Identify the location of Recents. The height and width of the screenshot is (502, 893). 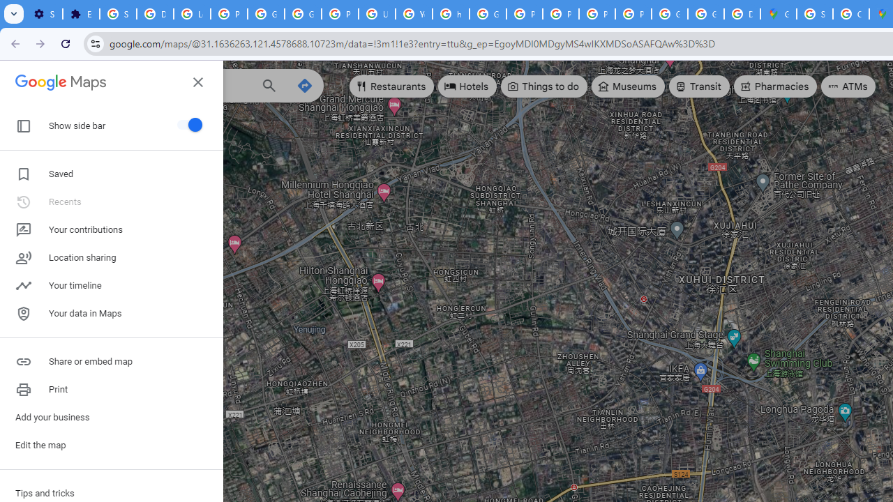
(25, 177).